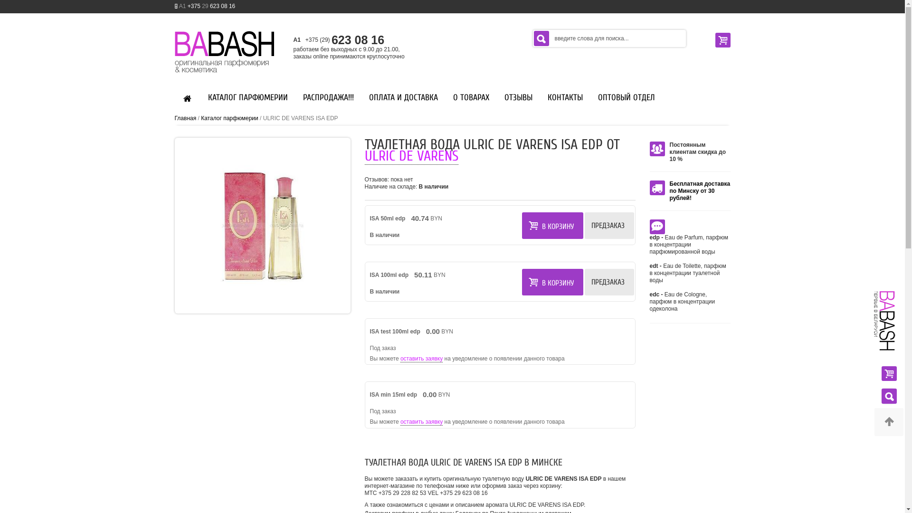  Describe the element at coordinates (263, 226) in the screenshot. I see `ULRIC DE VARENS  ISA EDP` at that location.